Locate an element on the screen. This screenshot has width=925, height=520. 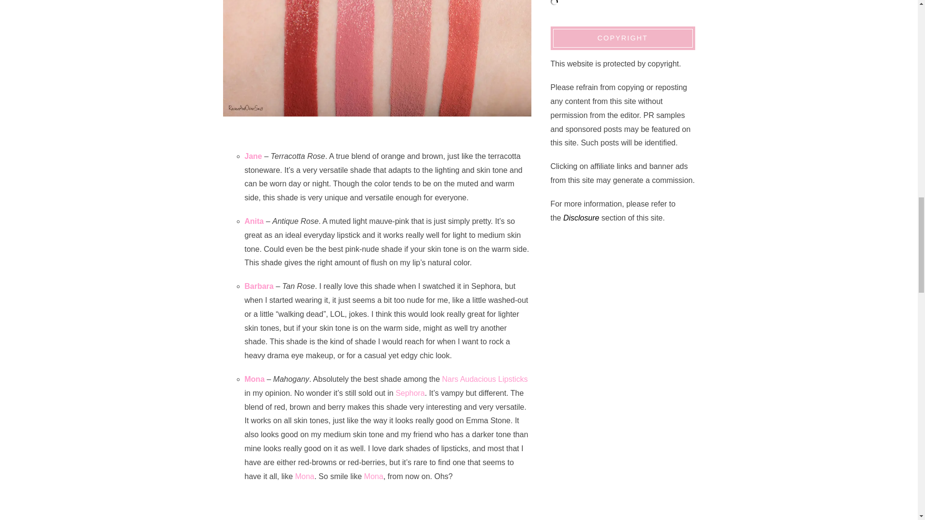
Mona is located at coordinates (374, 476).